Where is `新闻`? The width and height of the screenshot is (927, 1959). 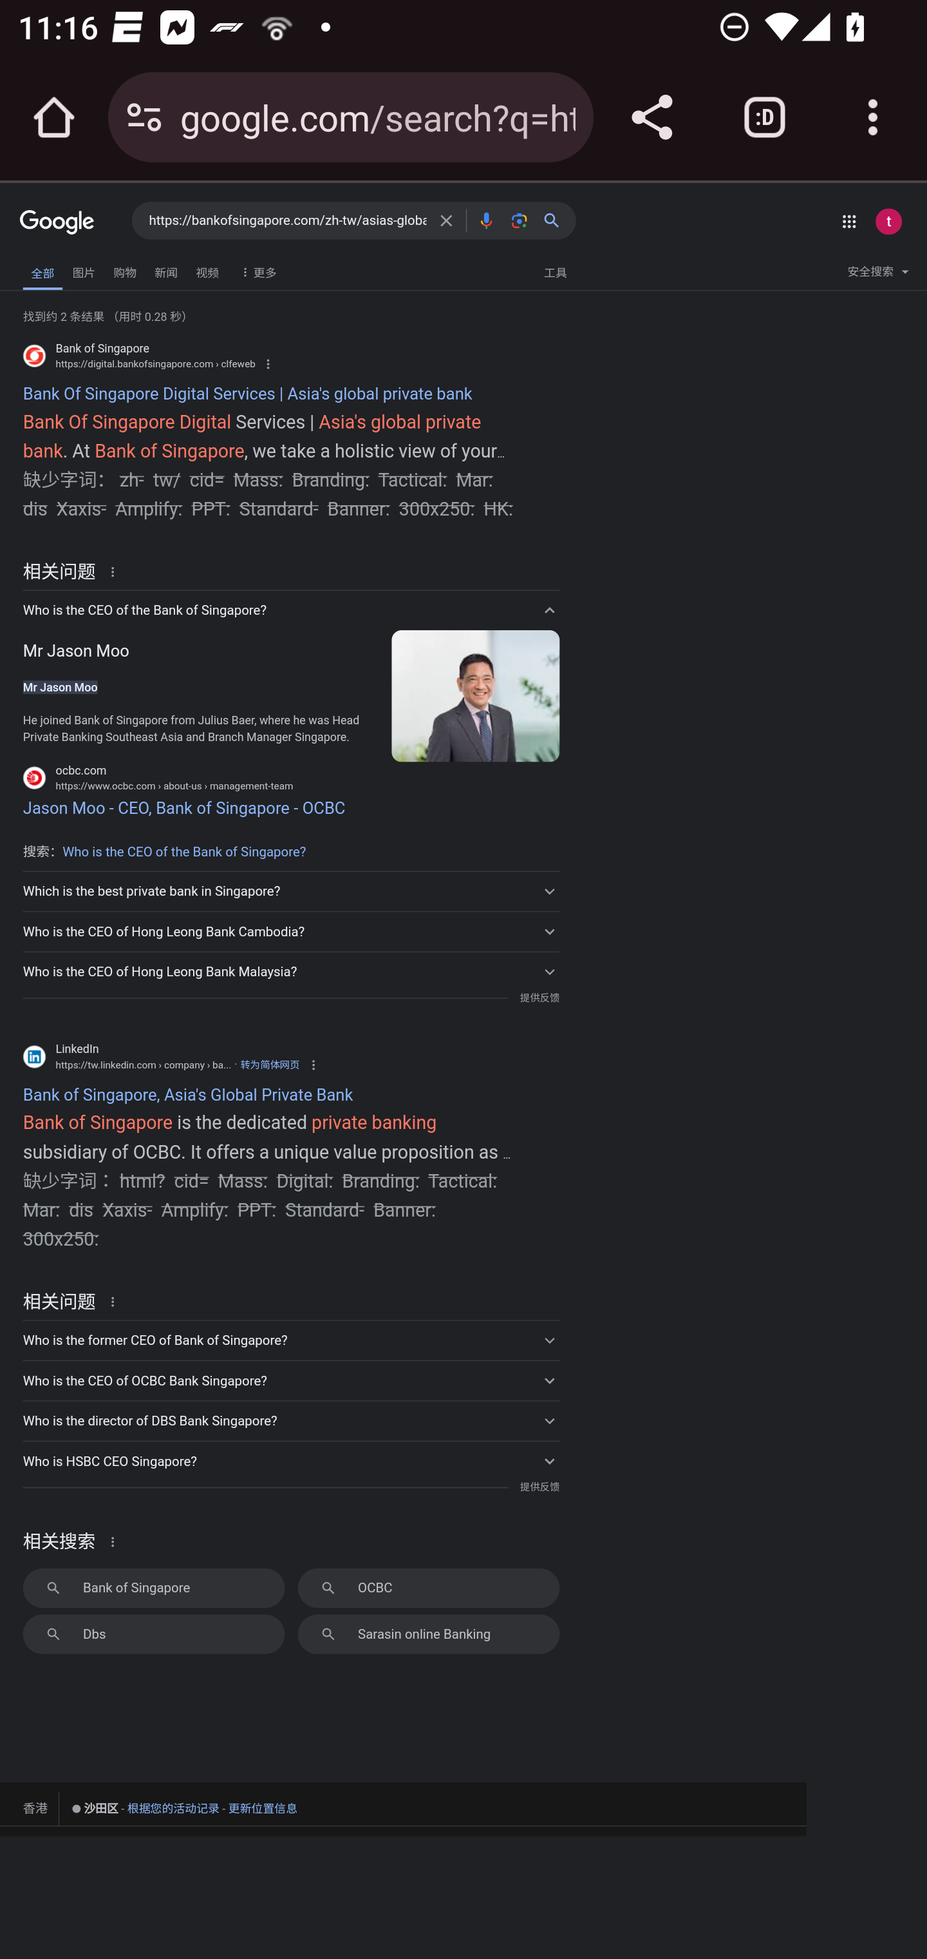 新闻 is located at coordinates (166, 270).